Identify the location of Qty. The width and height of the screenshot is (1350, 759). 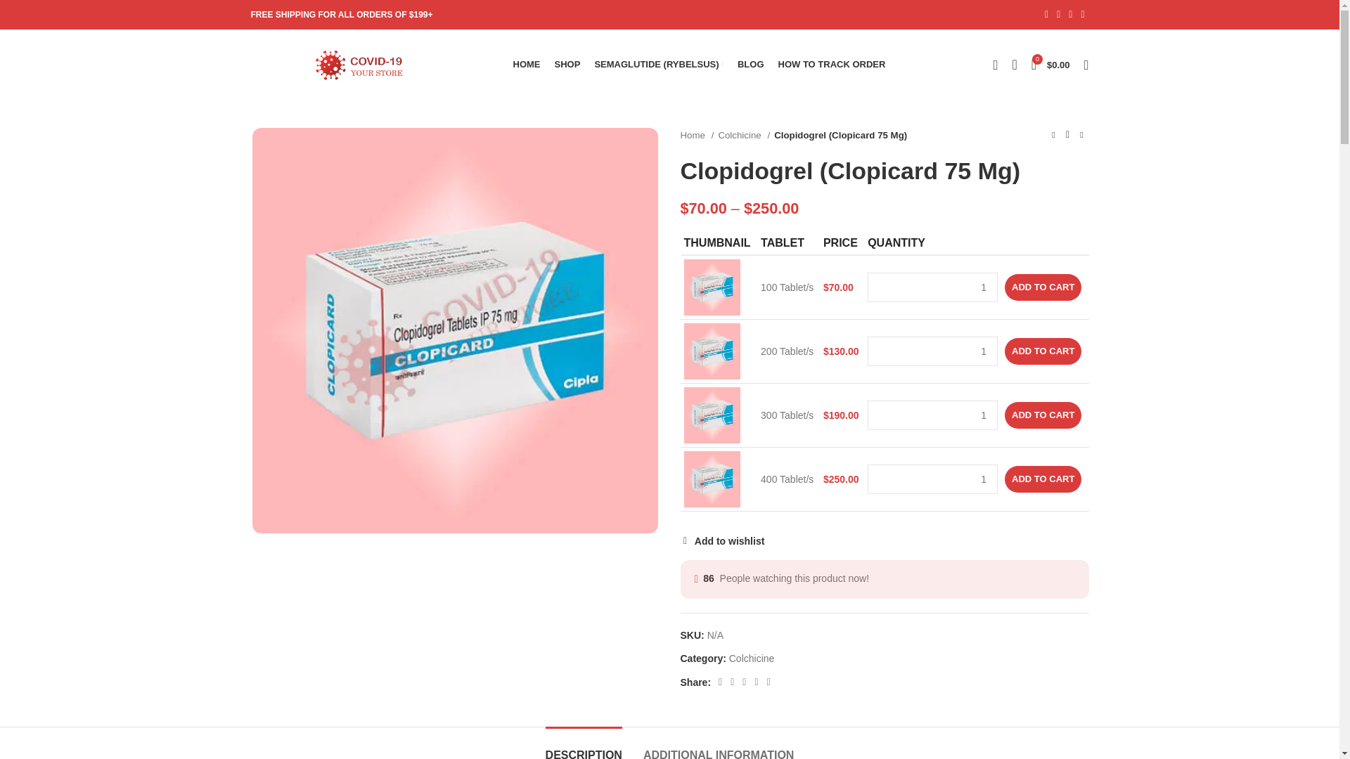
(932, 479).